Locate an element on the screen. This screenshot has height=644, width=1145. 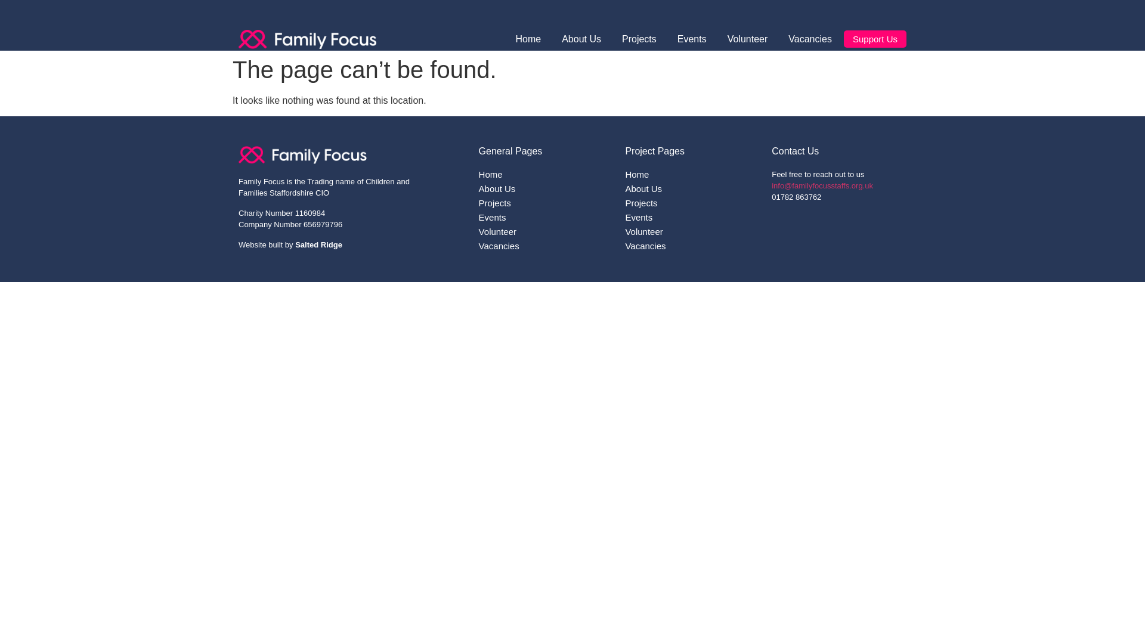
Vacancies is located at coordinates (692, 246).